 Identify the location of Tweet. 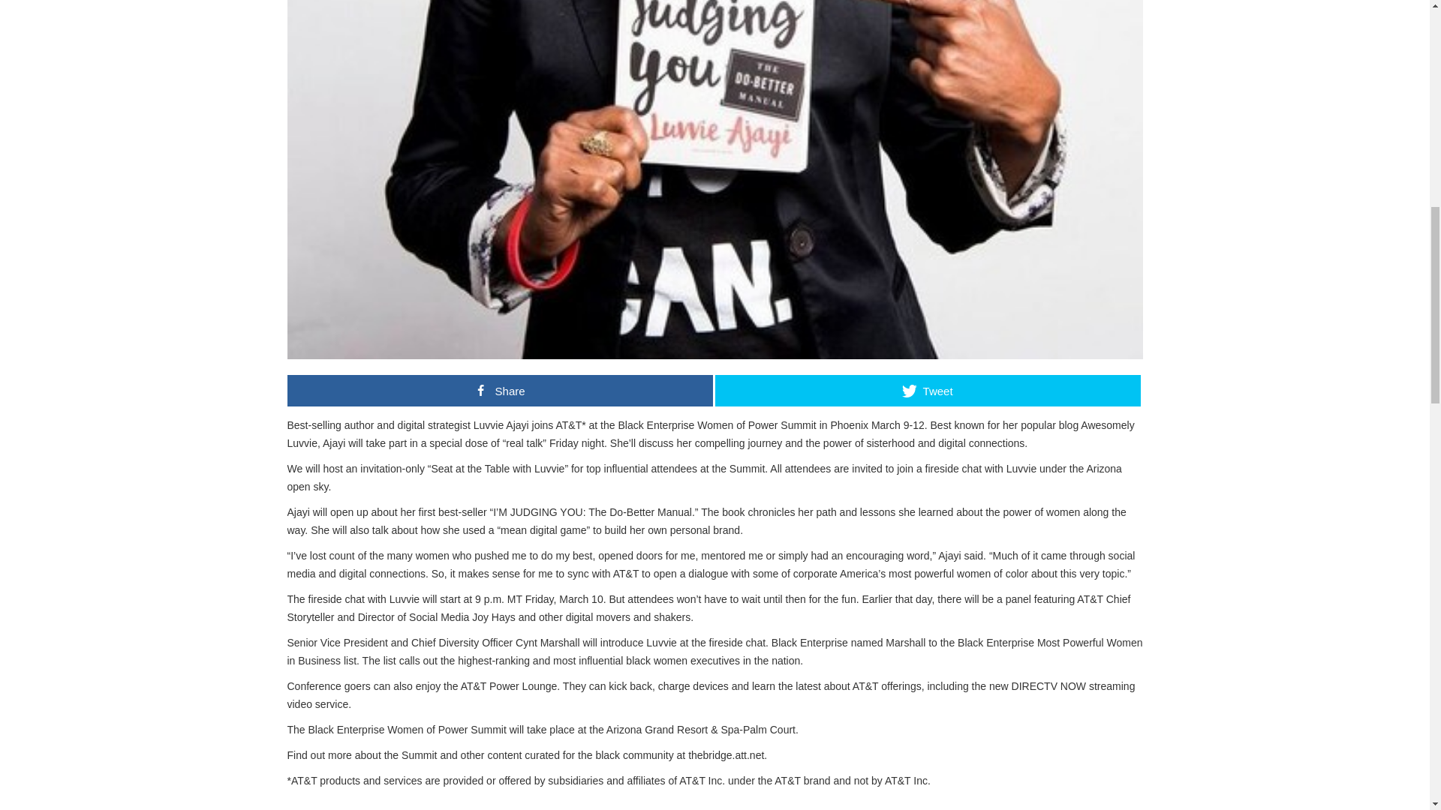
(927, 391).